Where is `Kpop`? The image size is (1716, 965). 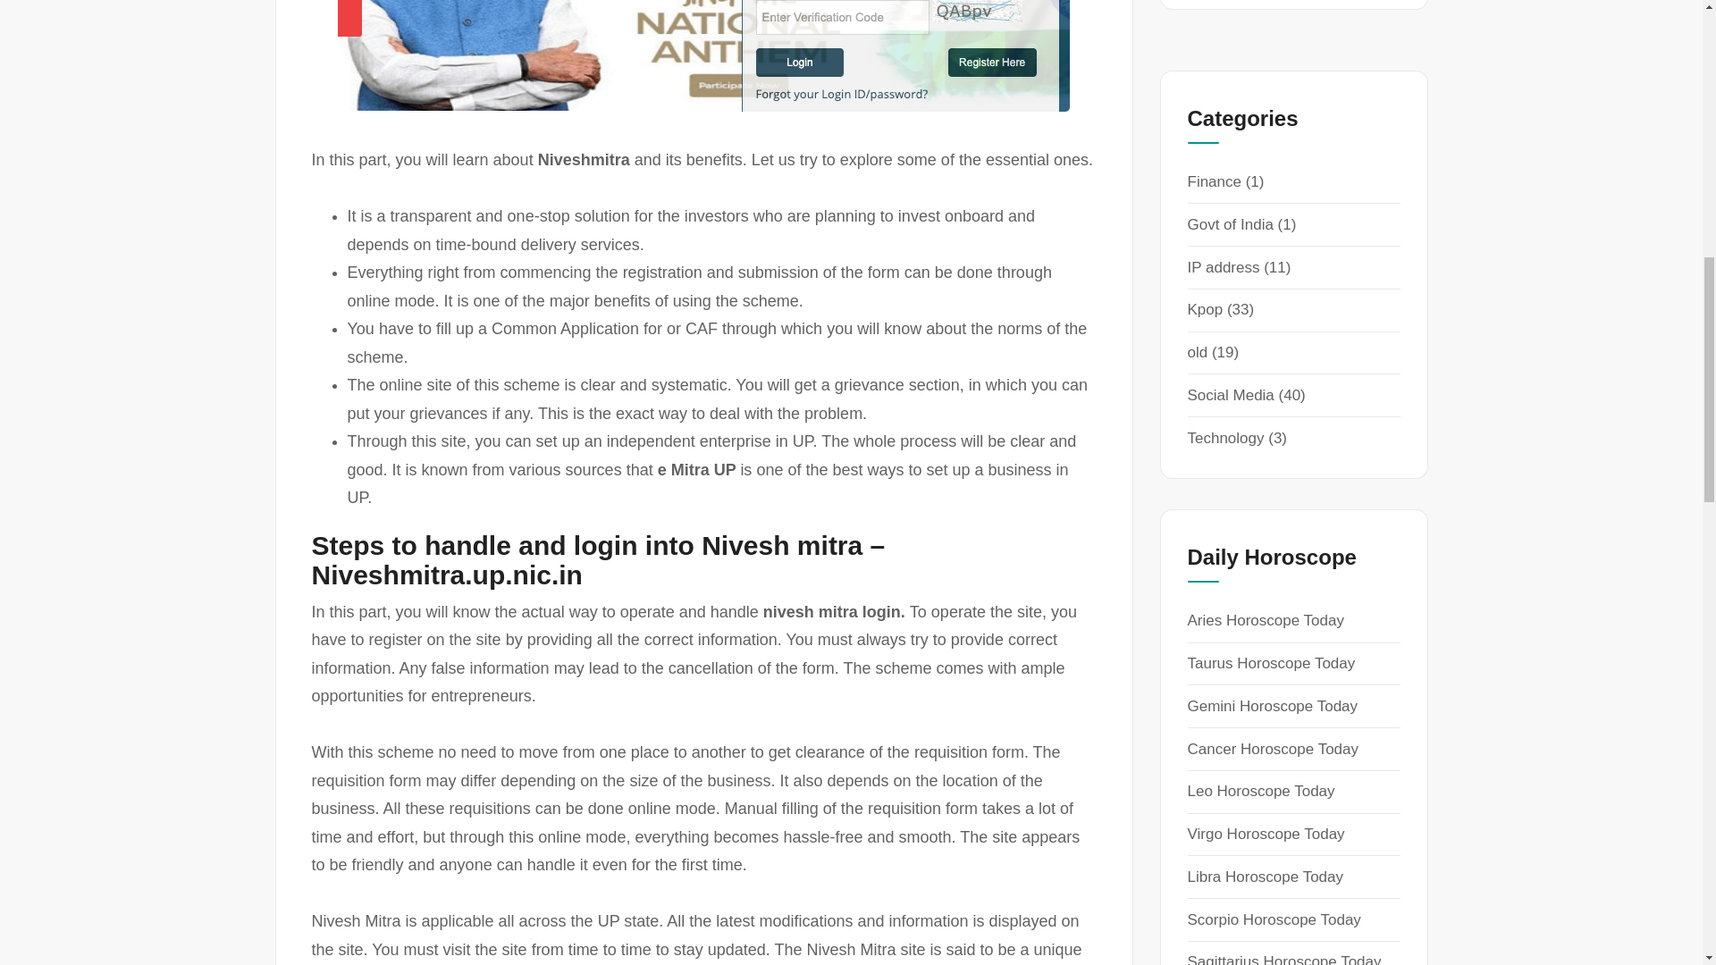 Kpop is located at coordinates (1205, 309).